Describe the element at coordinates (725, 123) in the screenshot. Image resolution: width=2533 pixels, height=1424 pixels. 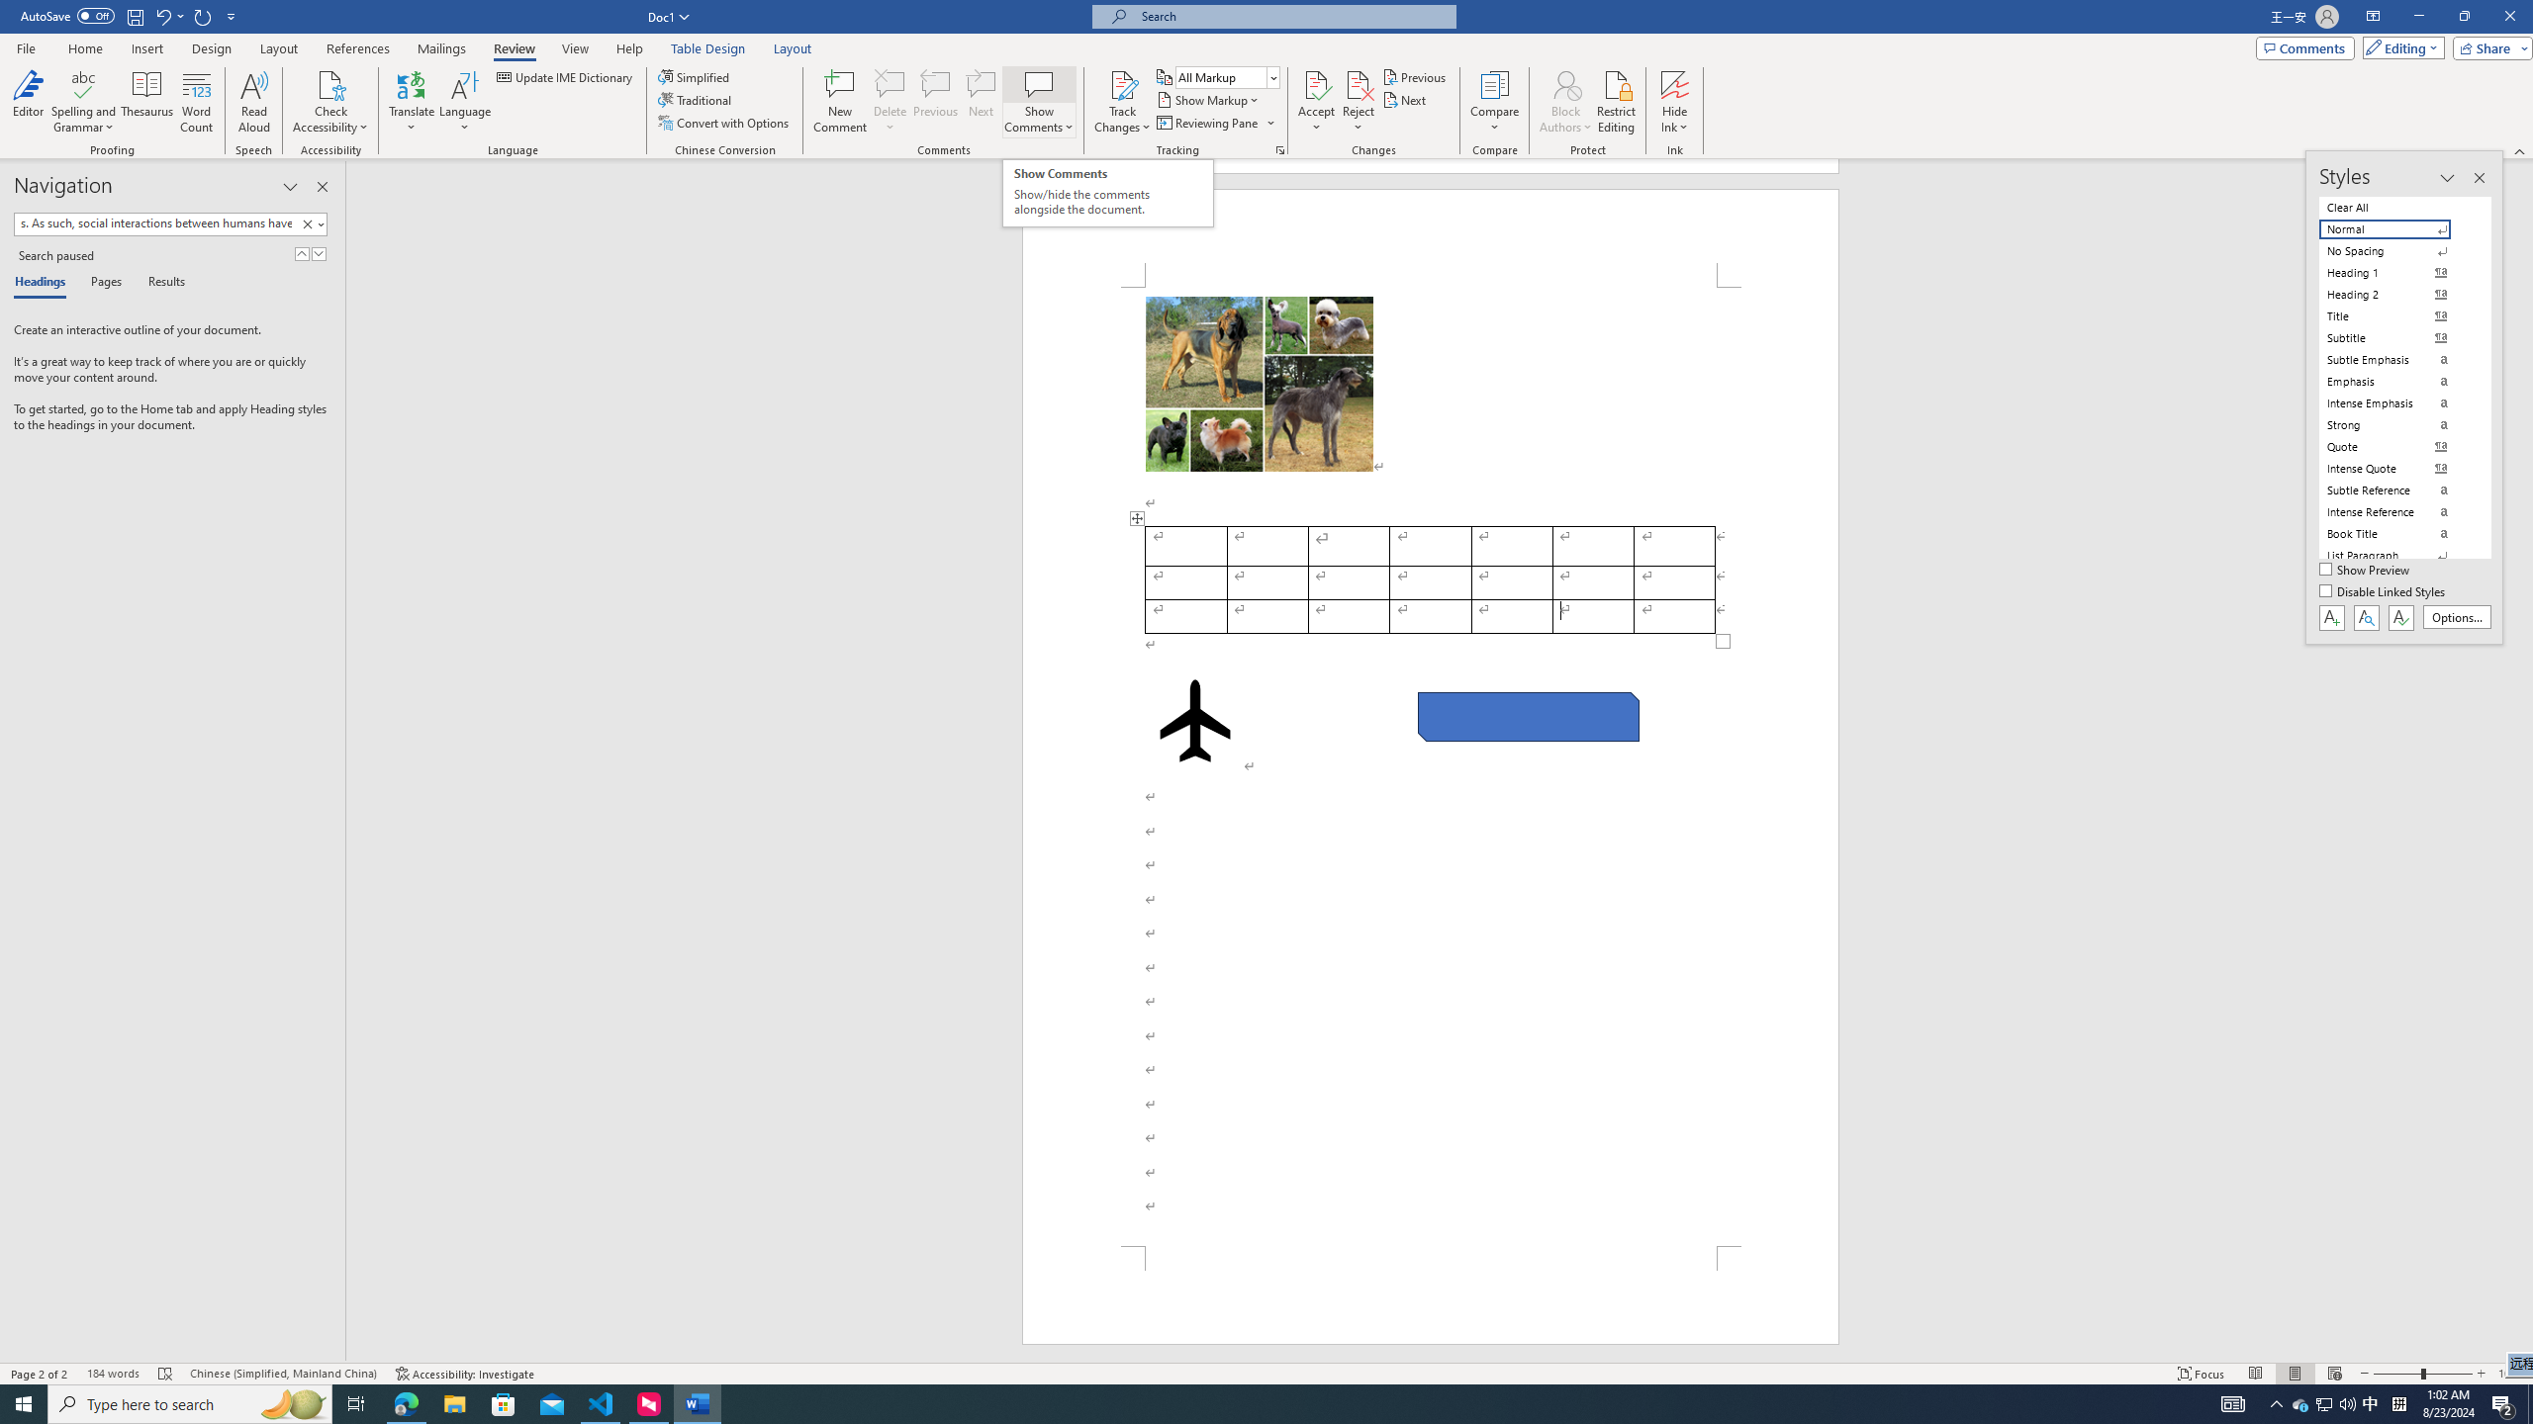
I see `Convert with Options...` at that location.